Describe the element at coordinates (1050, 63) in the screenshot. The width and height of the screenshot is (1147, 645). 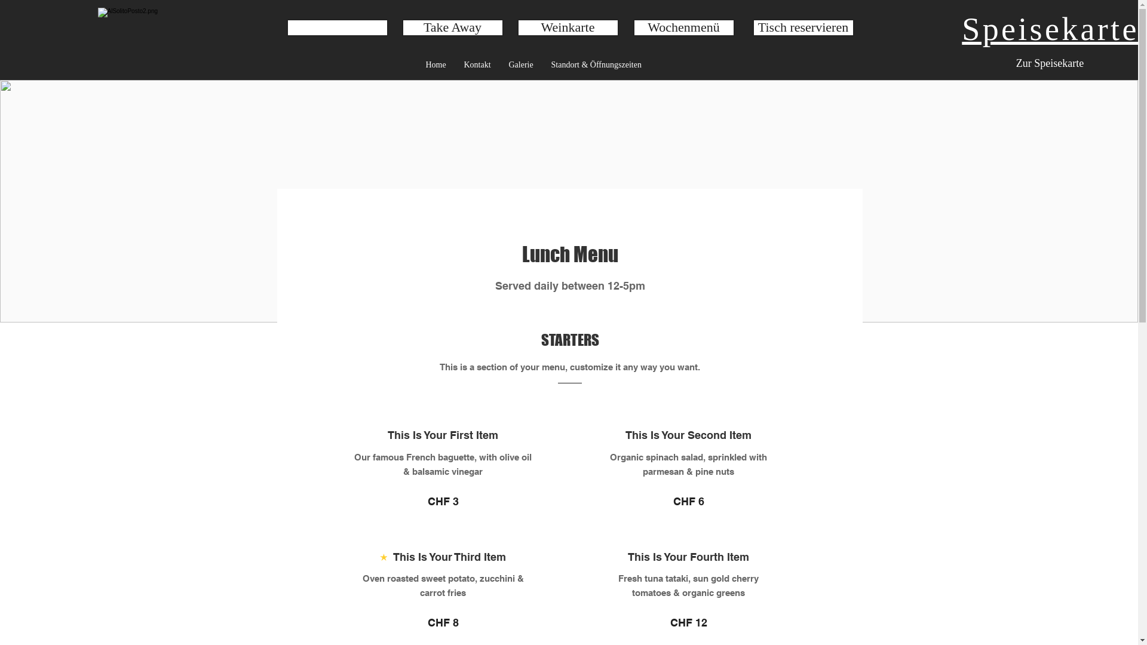
I see `Zur Speisekarte` at that location.